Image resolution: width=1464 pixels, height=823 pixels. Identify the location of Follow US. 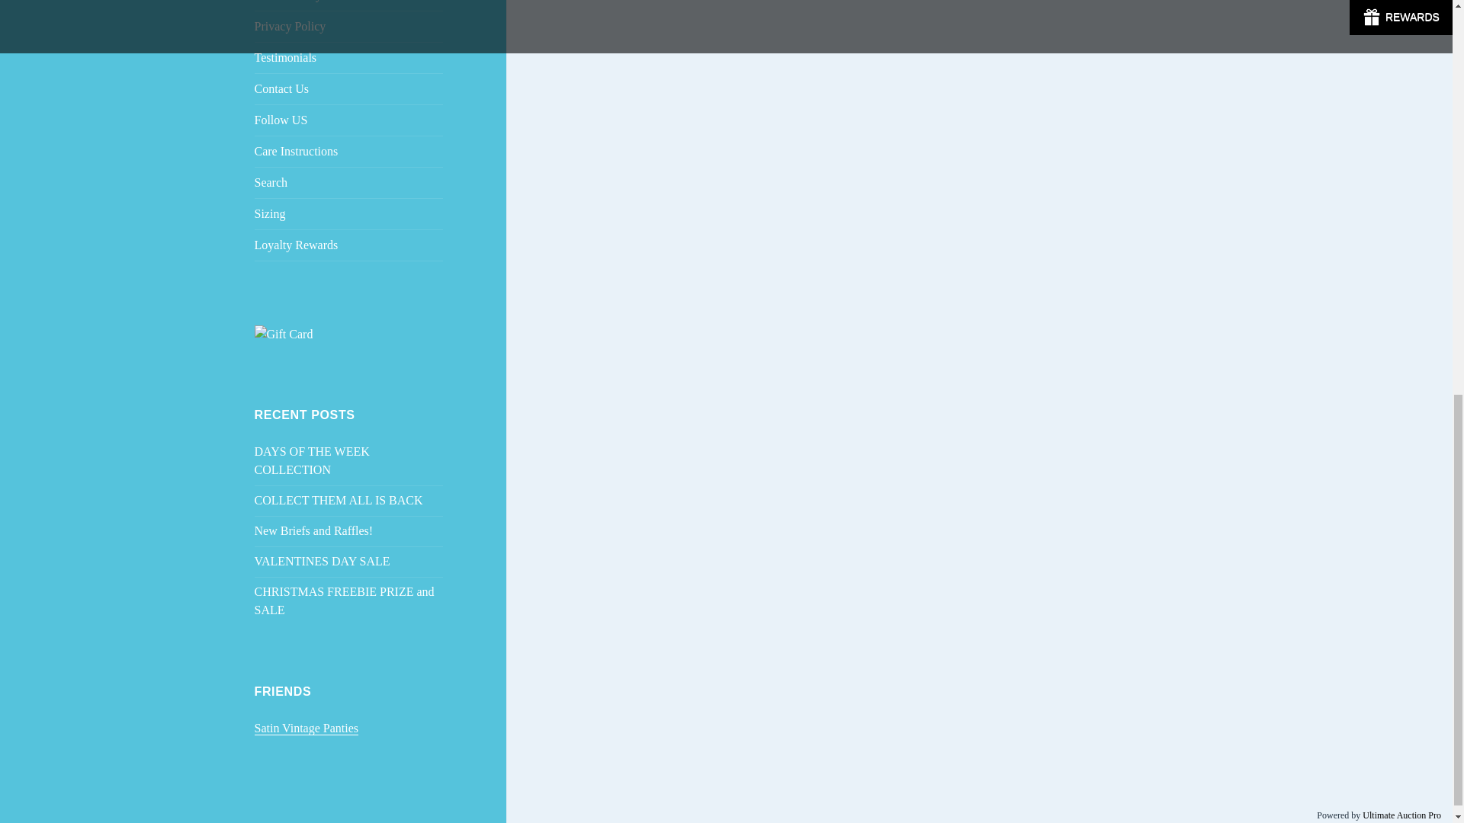
(349, 120).